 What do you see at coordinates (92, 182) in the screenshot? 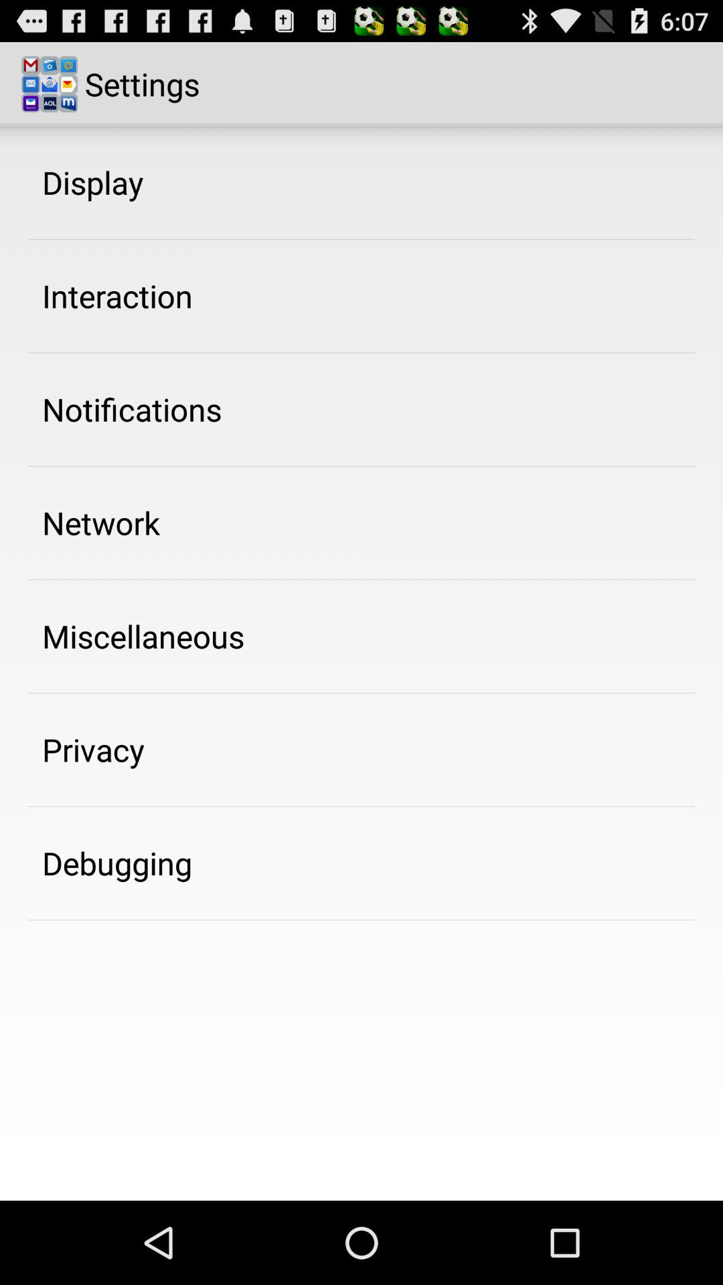
I see `select the item above interaction icon` at bounding box center [92, 182].